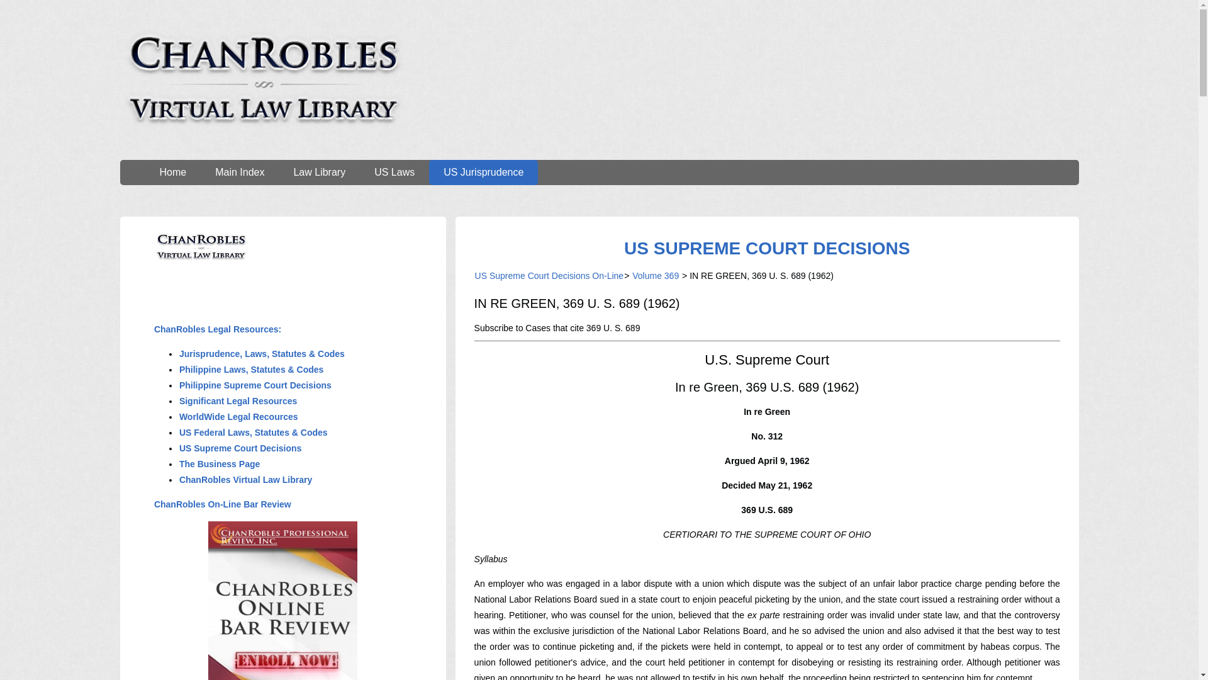 The image size is (1208, 680). Describe the element at coordinates (656, 276) in the screenshot. I see `Volume 369` at that location.